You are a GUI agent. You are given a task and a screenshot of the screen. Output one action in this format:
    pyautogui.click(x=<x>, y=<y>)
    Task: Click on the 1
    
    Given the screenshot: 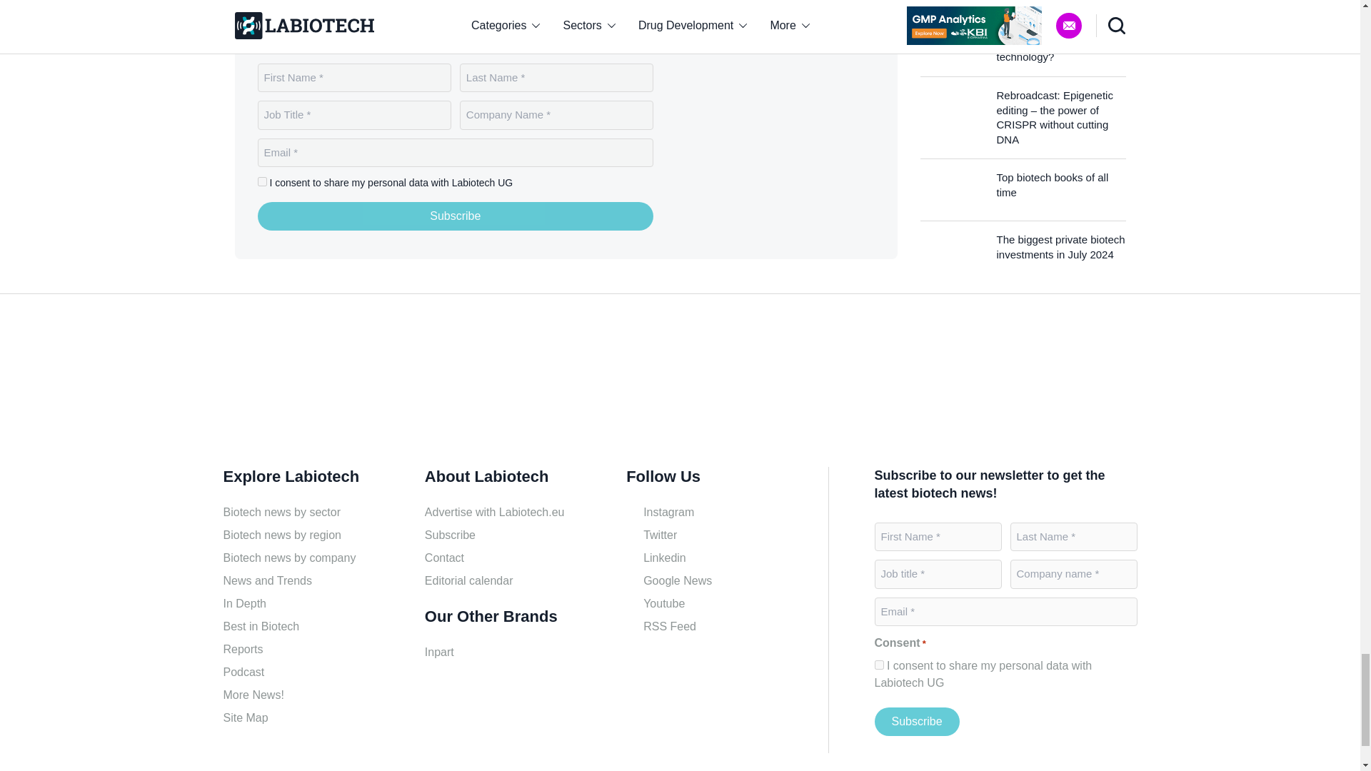 What is the action you would take?
    pyautogui.click(x=261, y=181)
    